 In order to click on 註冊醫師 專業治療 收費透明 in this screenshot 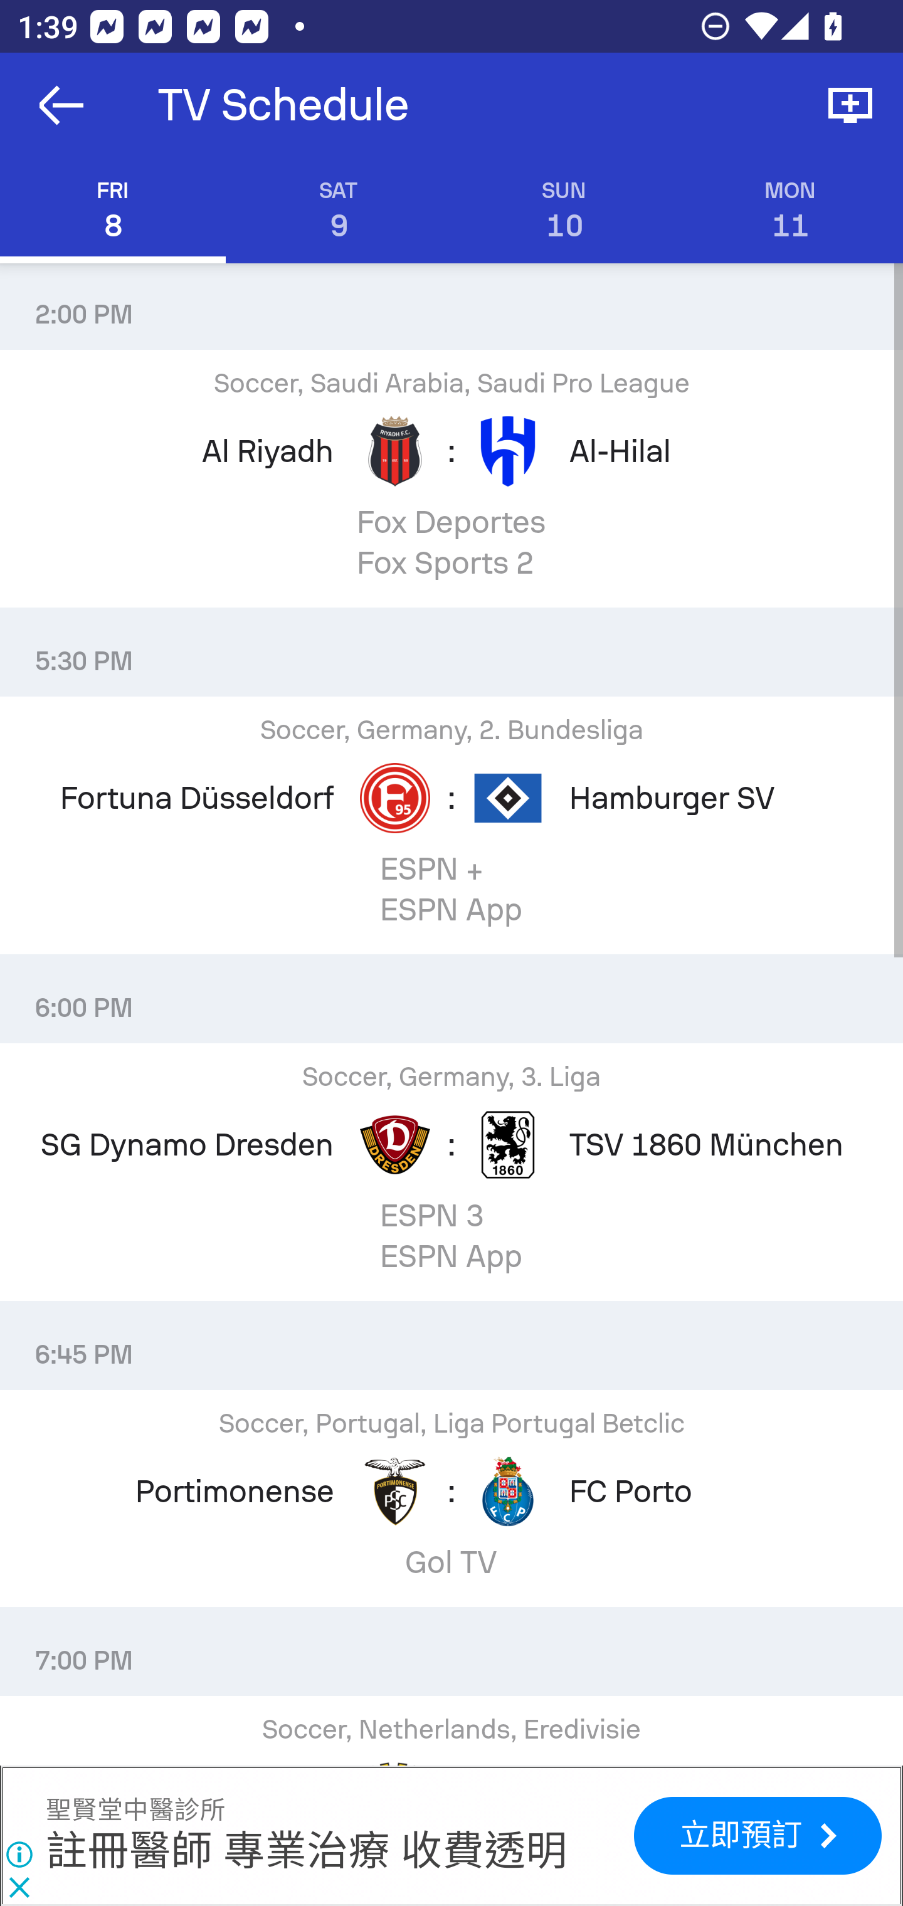, I will do `click(306, 1852)`.